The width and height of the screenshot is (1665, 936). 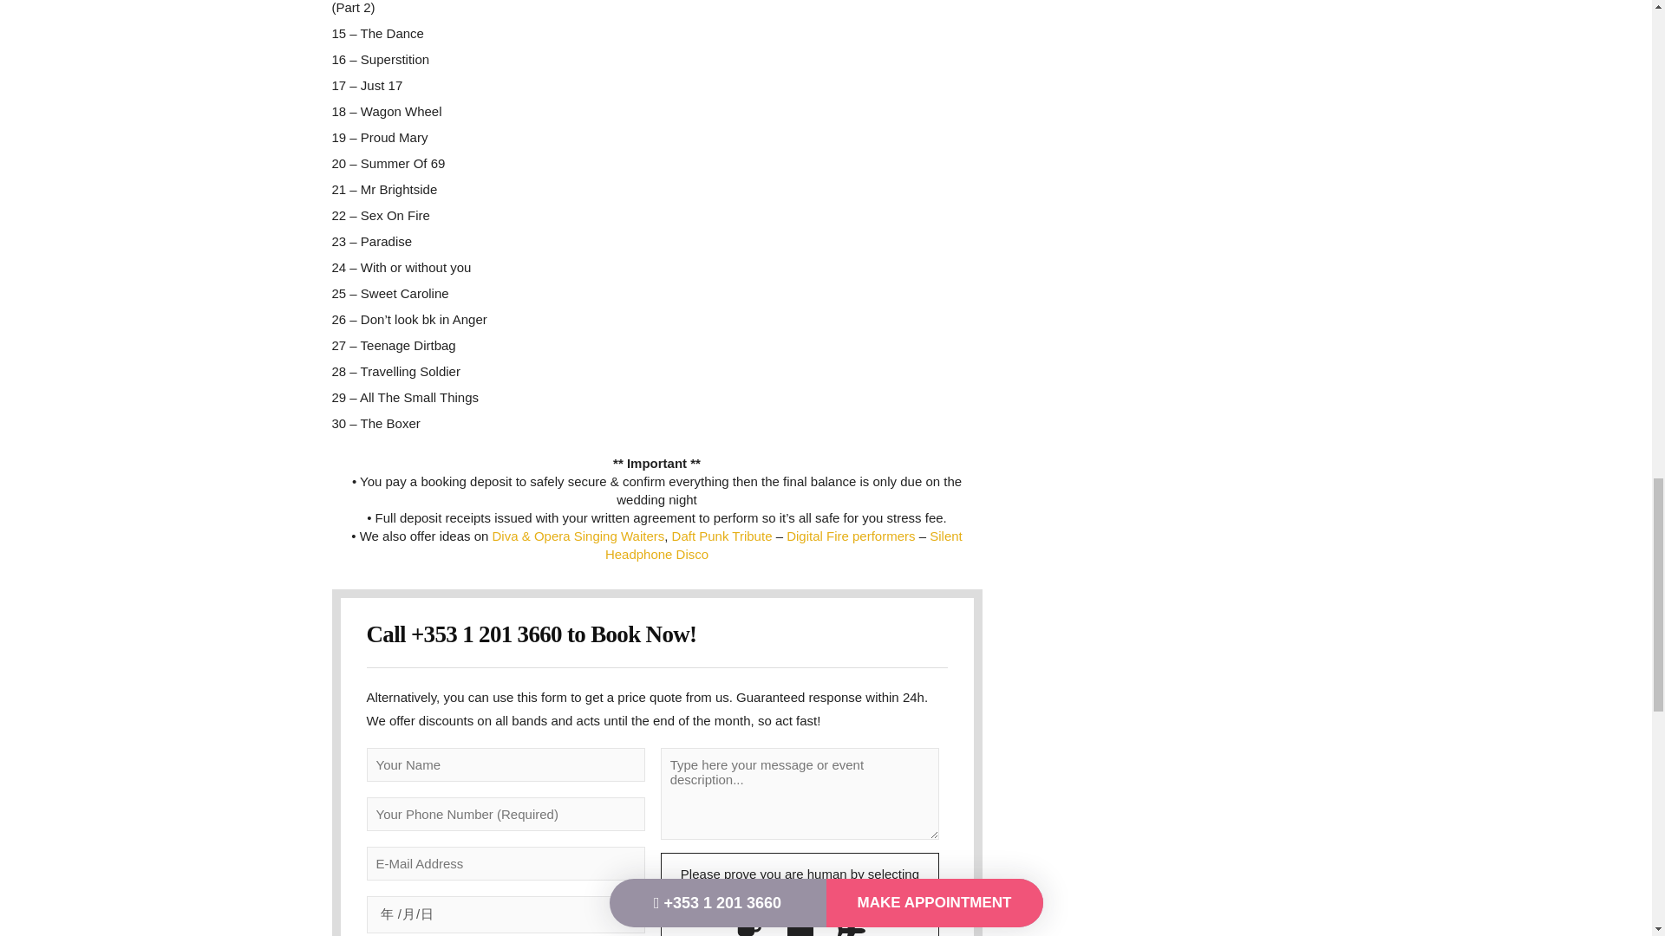 What do you see at coordinates (784, 545) in the screenshot?
I see `Silent Headphone Disco` at bounding box center [784, 545].